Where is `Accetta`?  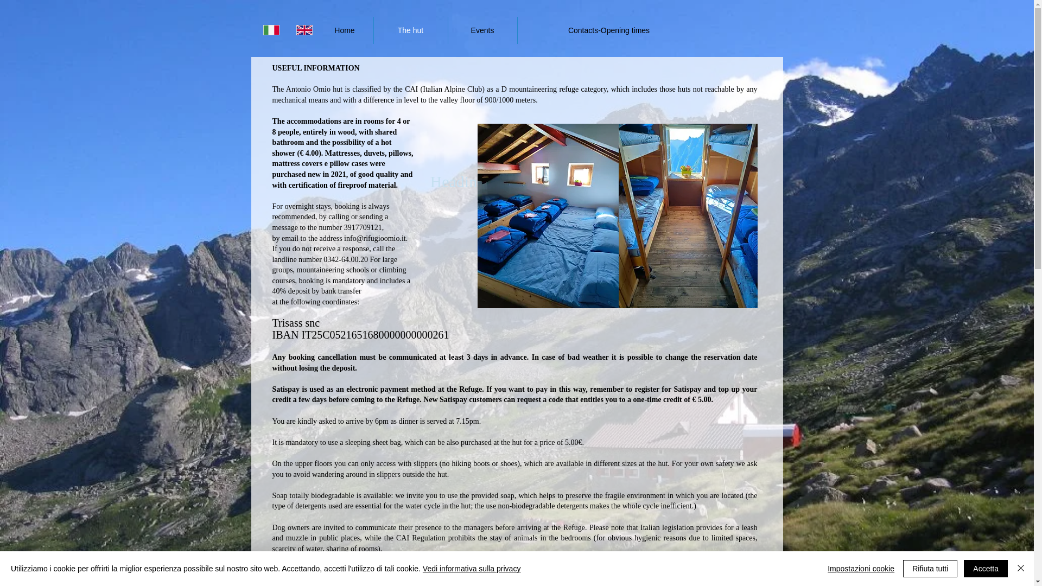
Accetta is located at coordinates (986, 569).